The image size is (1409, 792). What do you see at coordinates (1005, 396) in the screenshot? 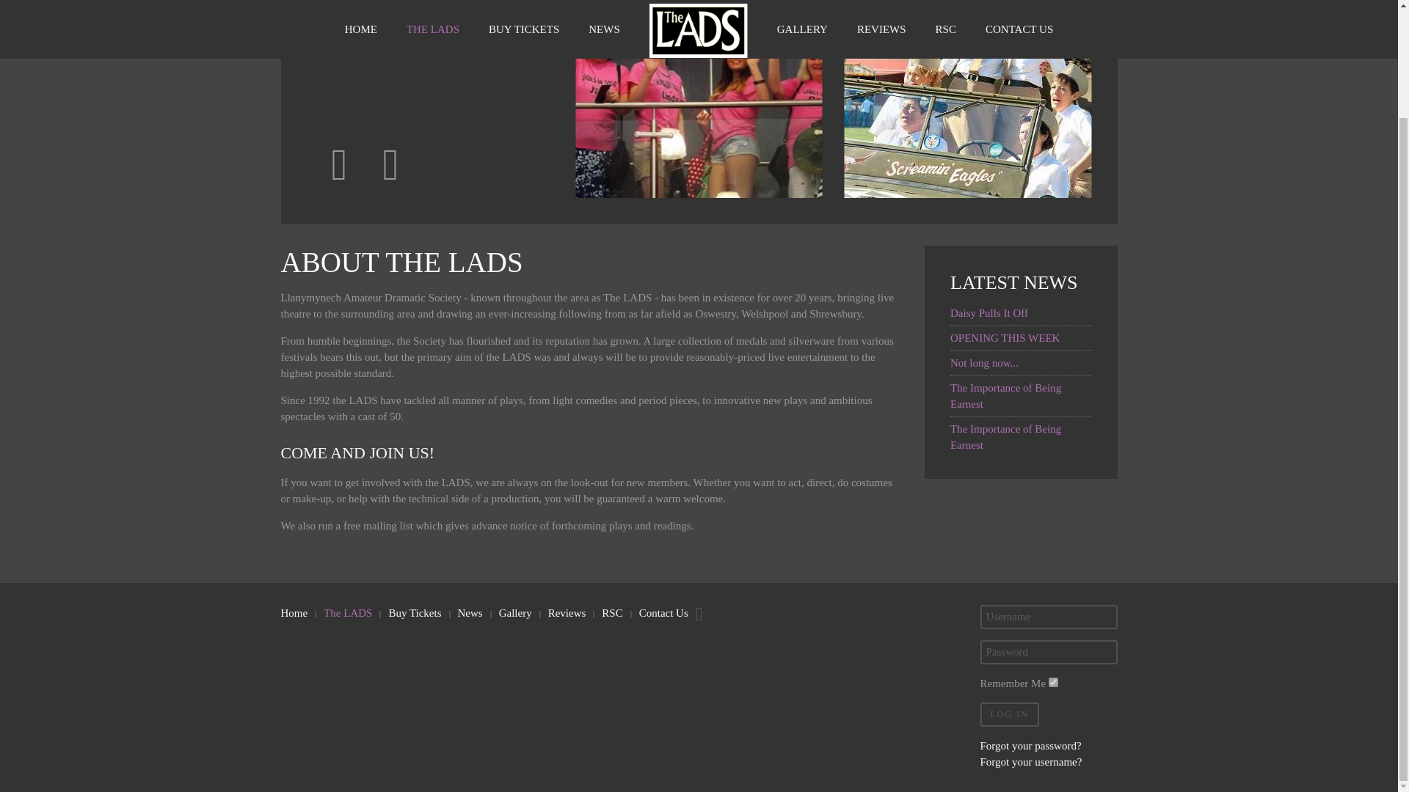
I see `The Importance of Being Earnest` at bounding box center [1005, 396].